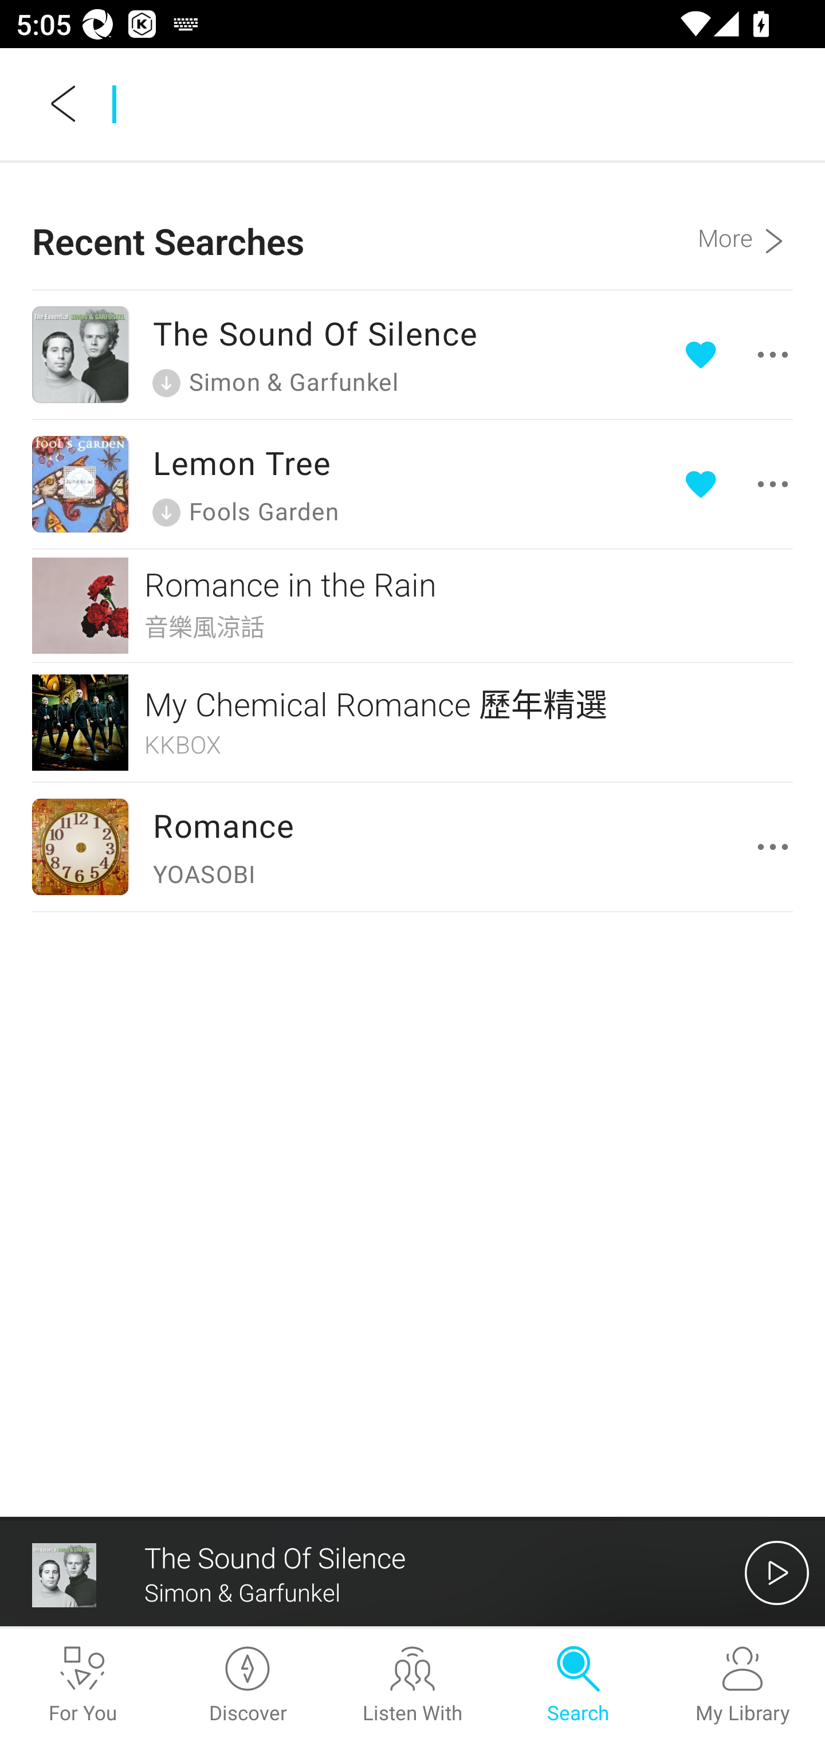 This screenshot has height=1742, width=825. Describe the element at coordinates (777, 846) in the screenshot. I see `更多操作選項` at that location.